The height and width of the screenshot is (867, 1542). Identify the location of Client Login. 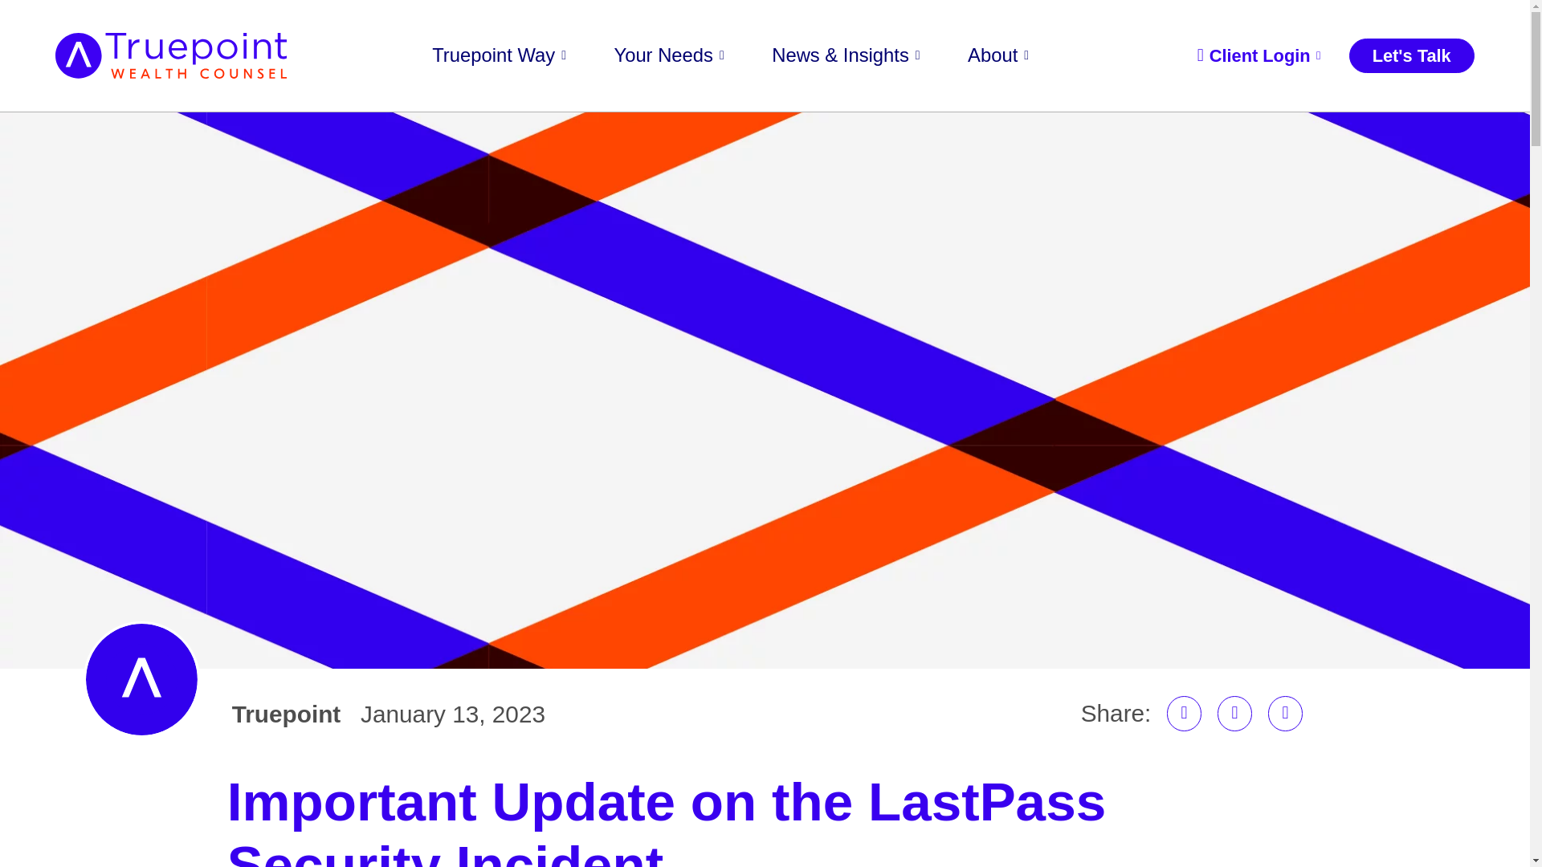
(1258, 55).